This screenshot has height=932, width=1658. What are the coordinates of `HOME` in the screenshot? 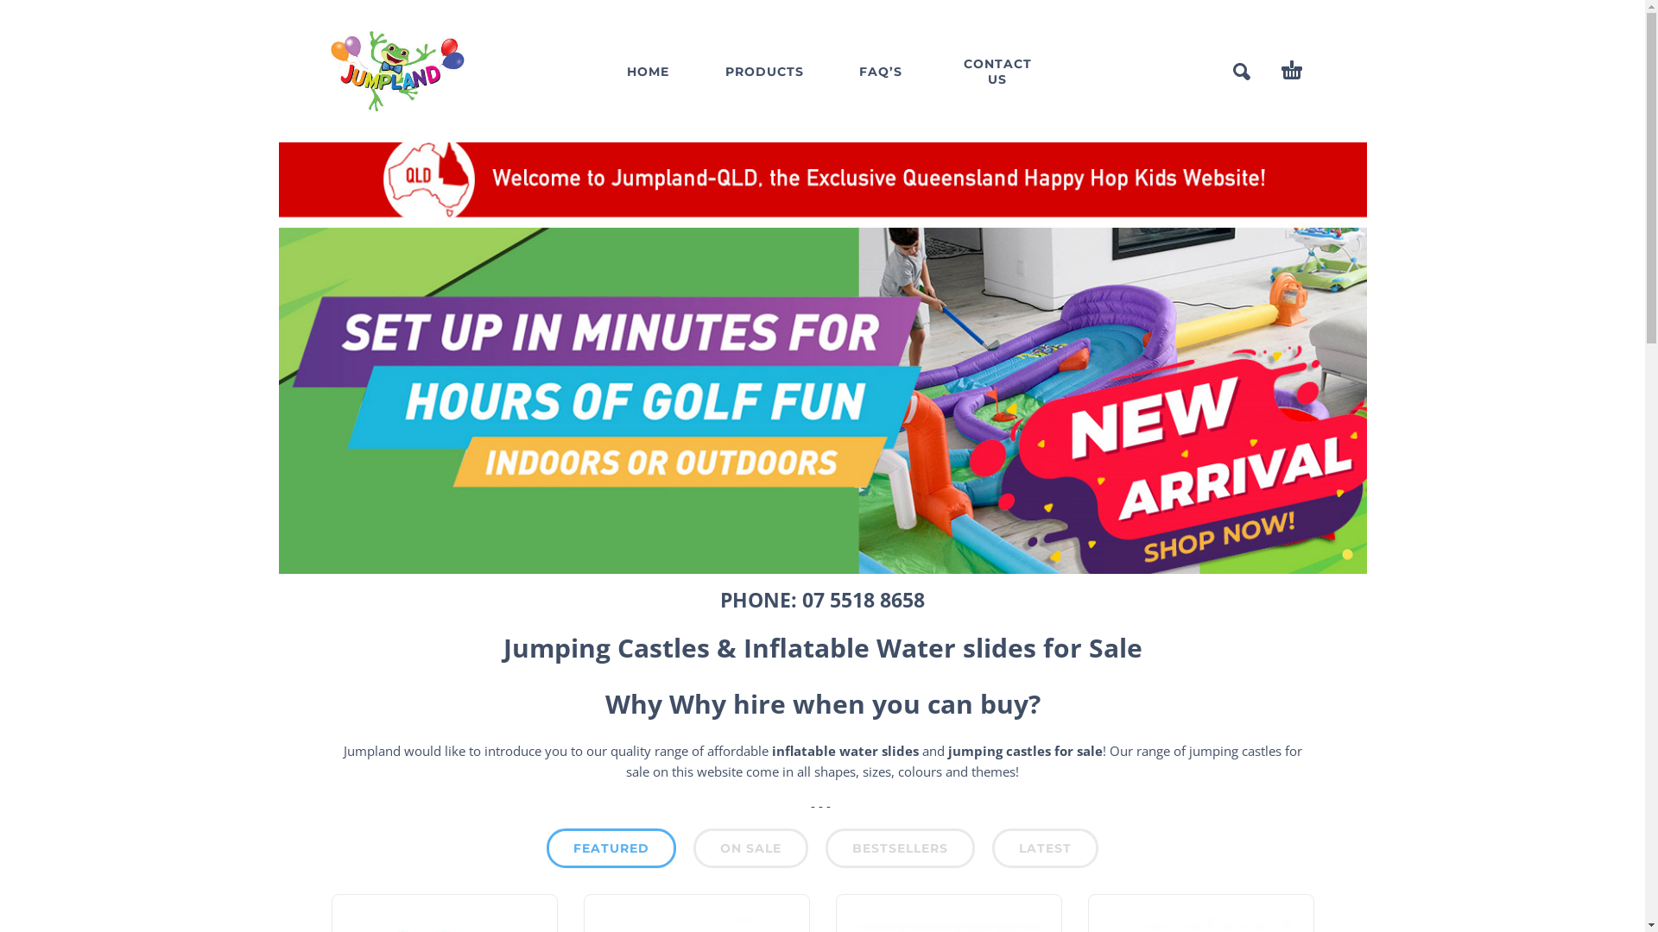 It's located at (648, 71).